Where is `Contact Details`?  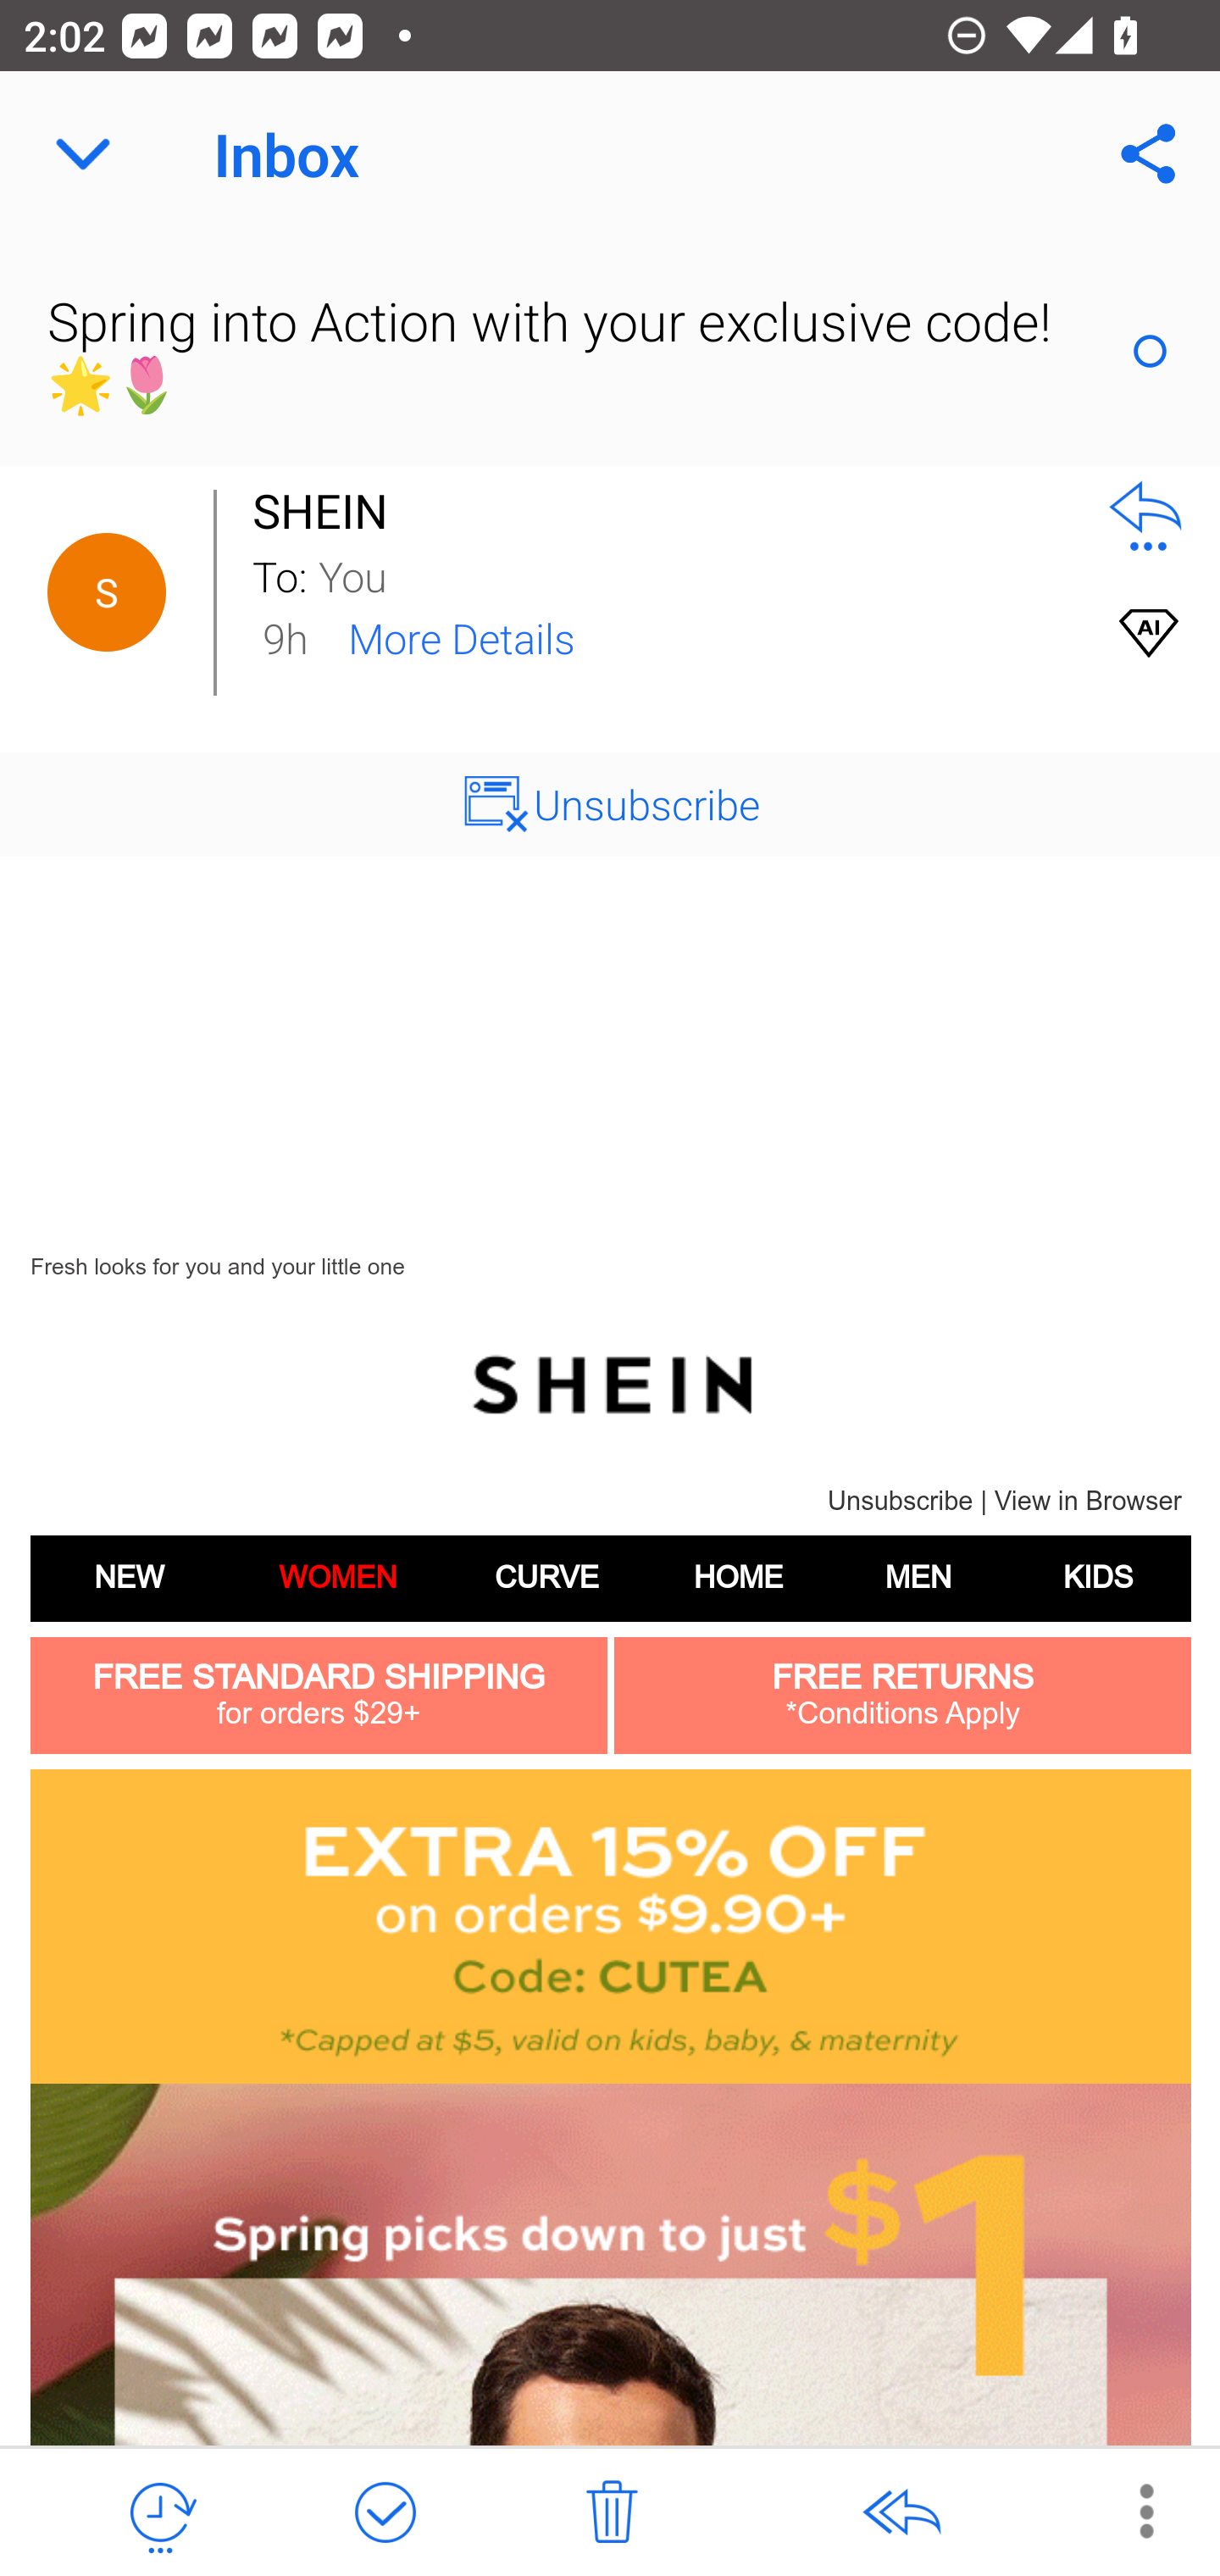 Contact Details is located at coordinates (107, 592).